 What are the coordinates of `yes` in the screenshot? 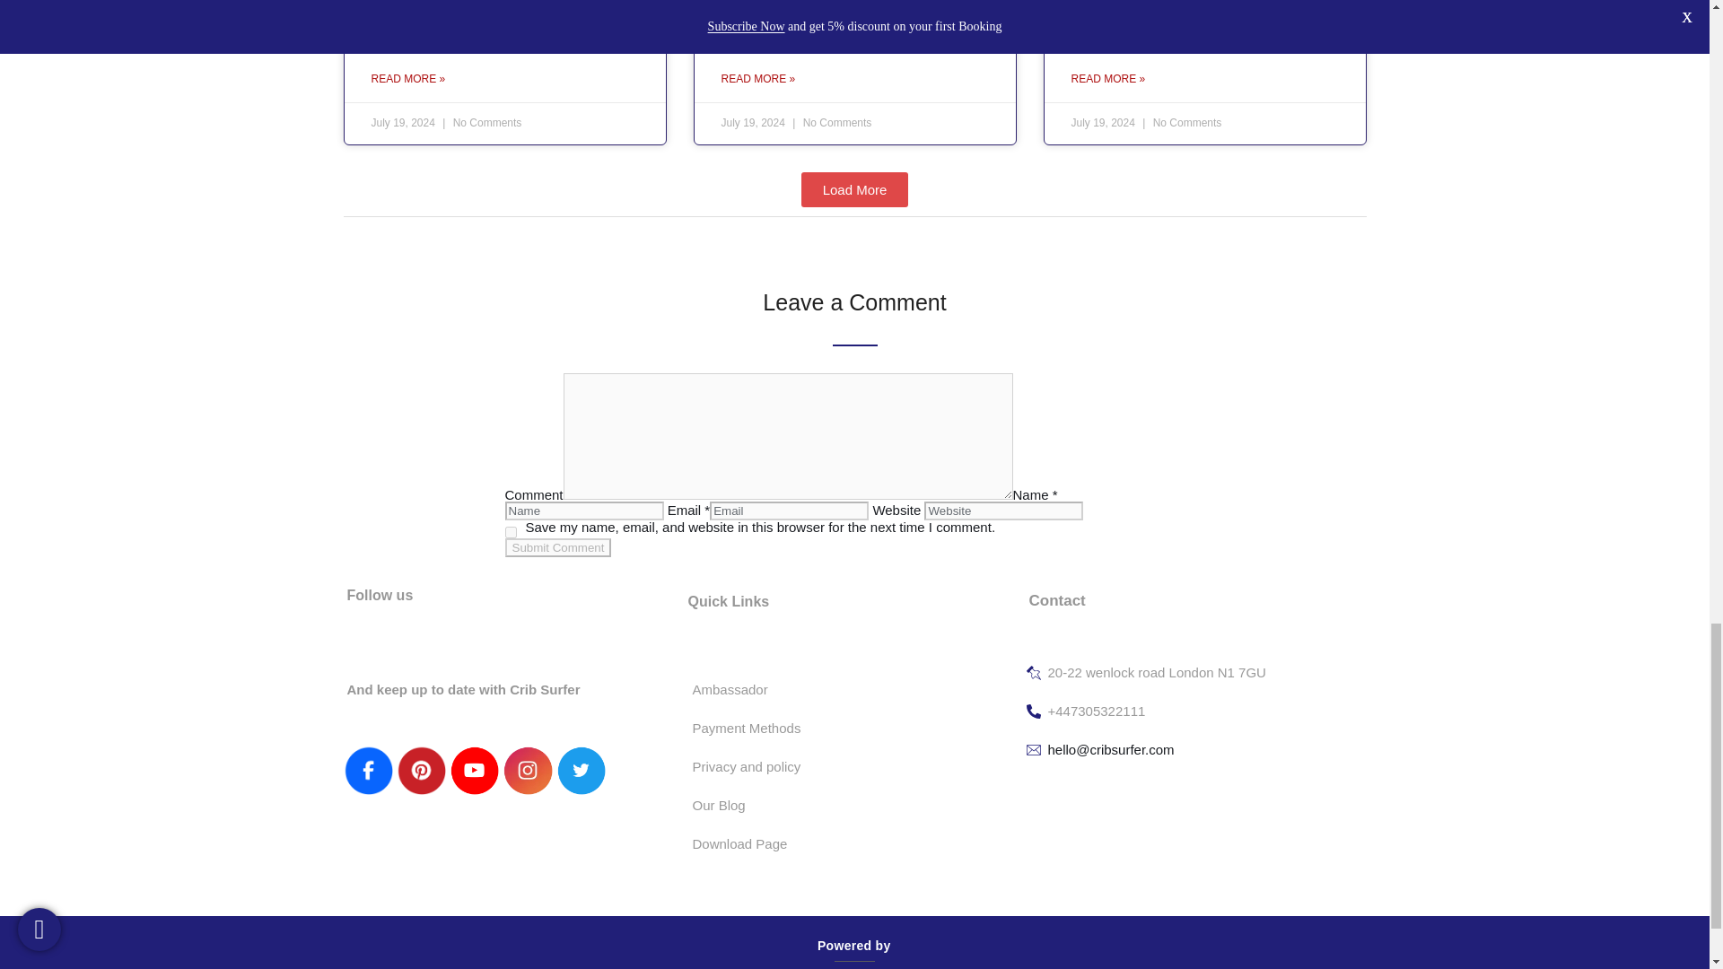 It's located at (510, 533).